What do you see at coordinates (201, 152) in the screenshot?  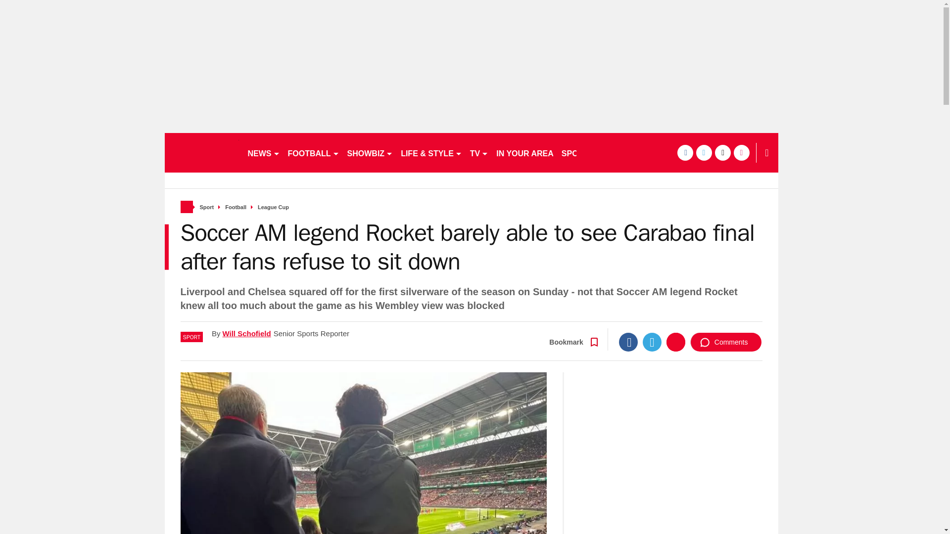 I see `dailystar` at bounding box center [201, 152].